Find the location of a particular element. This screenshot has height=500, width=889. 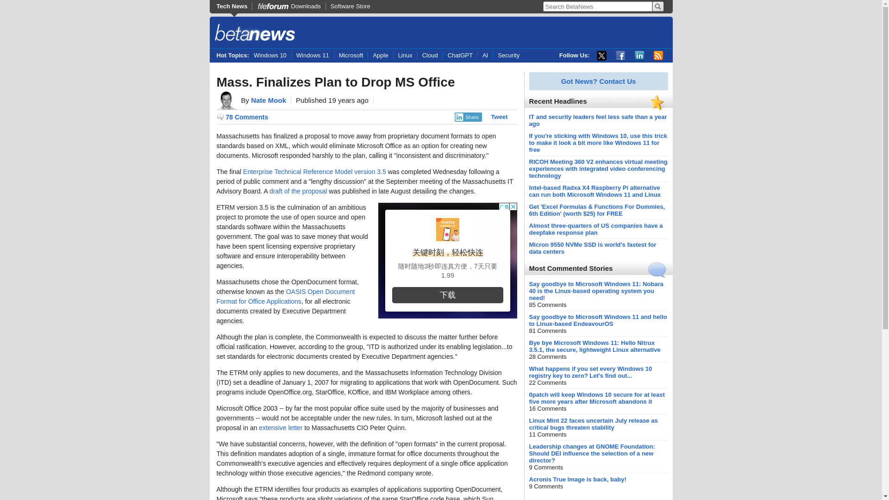

RSS is located at coordinates (658, 56).